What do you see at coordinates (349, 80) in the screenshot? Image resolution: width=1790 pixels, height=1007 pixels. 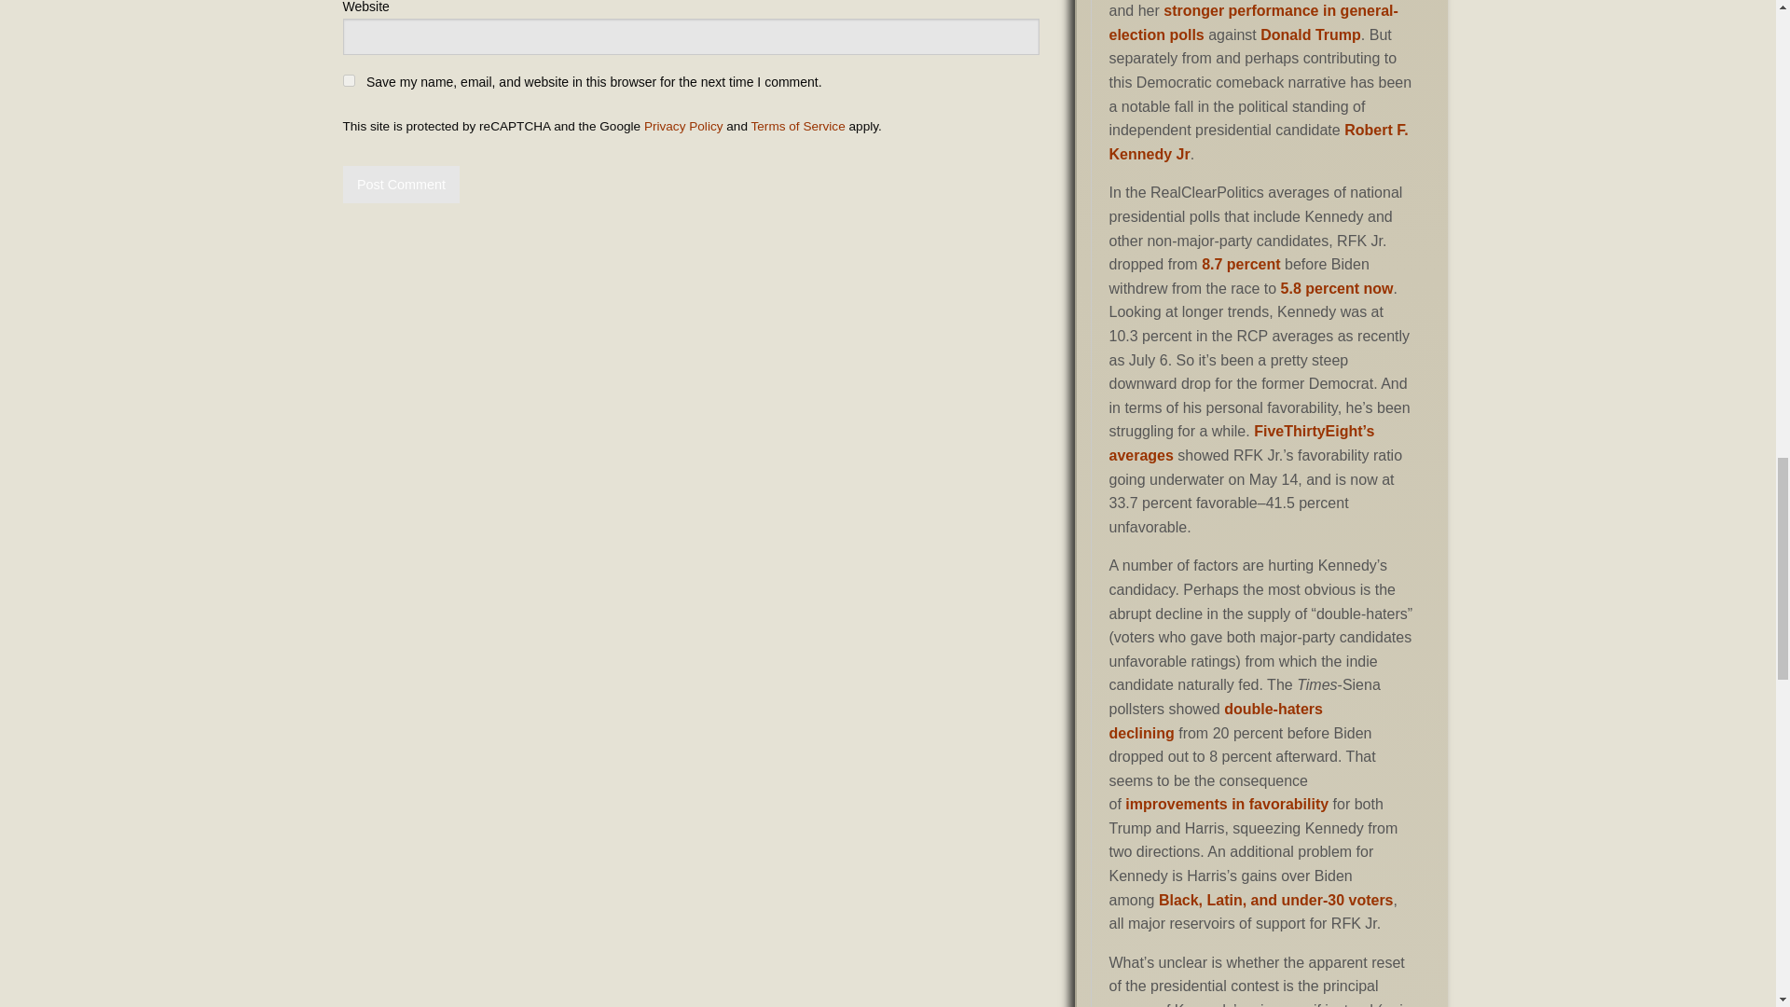 I see `yes` at bounding box center [349, 80].